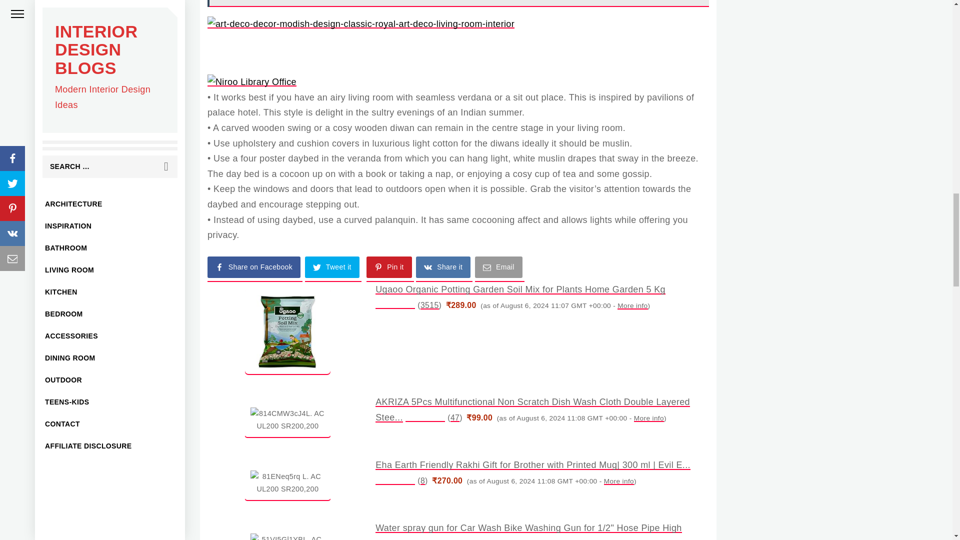 This screenshot has height=540, width=960. What do you see at coordinates (333, 269) in the screenshot?
I see `Tweet it` at bounding box center [333, 269].